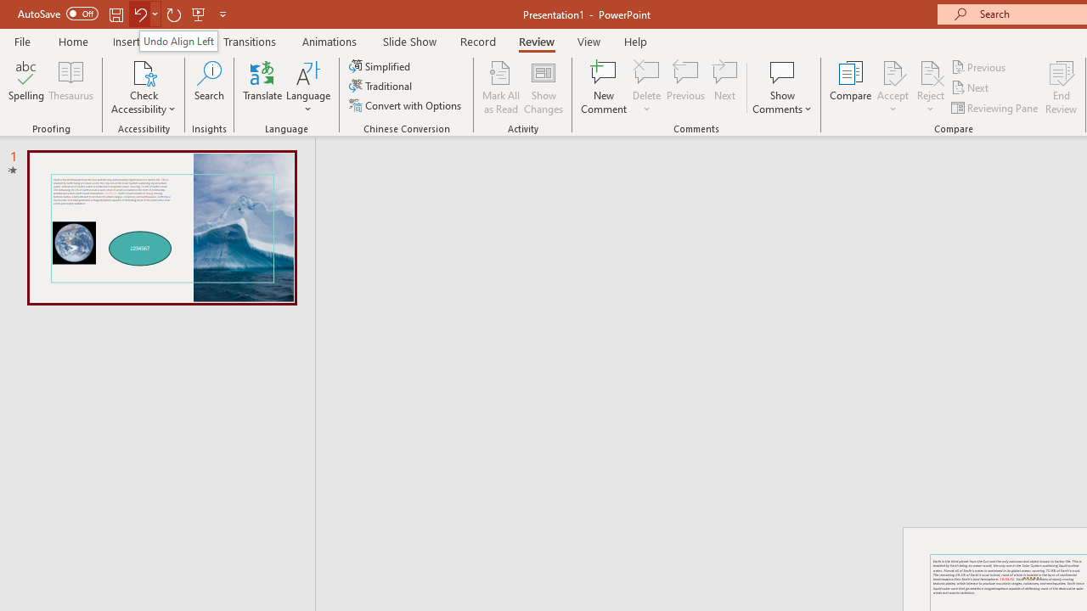 The image size is (1087, 611). Describe the element at coordinates (71, 87) in the screenshot. I see `Thesaurus...` at that location.